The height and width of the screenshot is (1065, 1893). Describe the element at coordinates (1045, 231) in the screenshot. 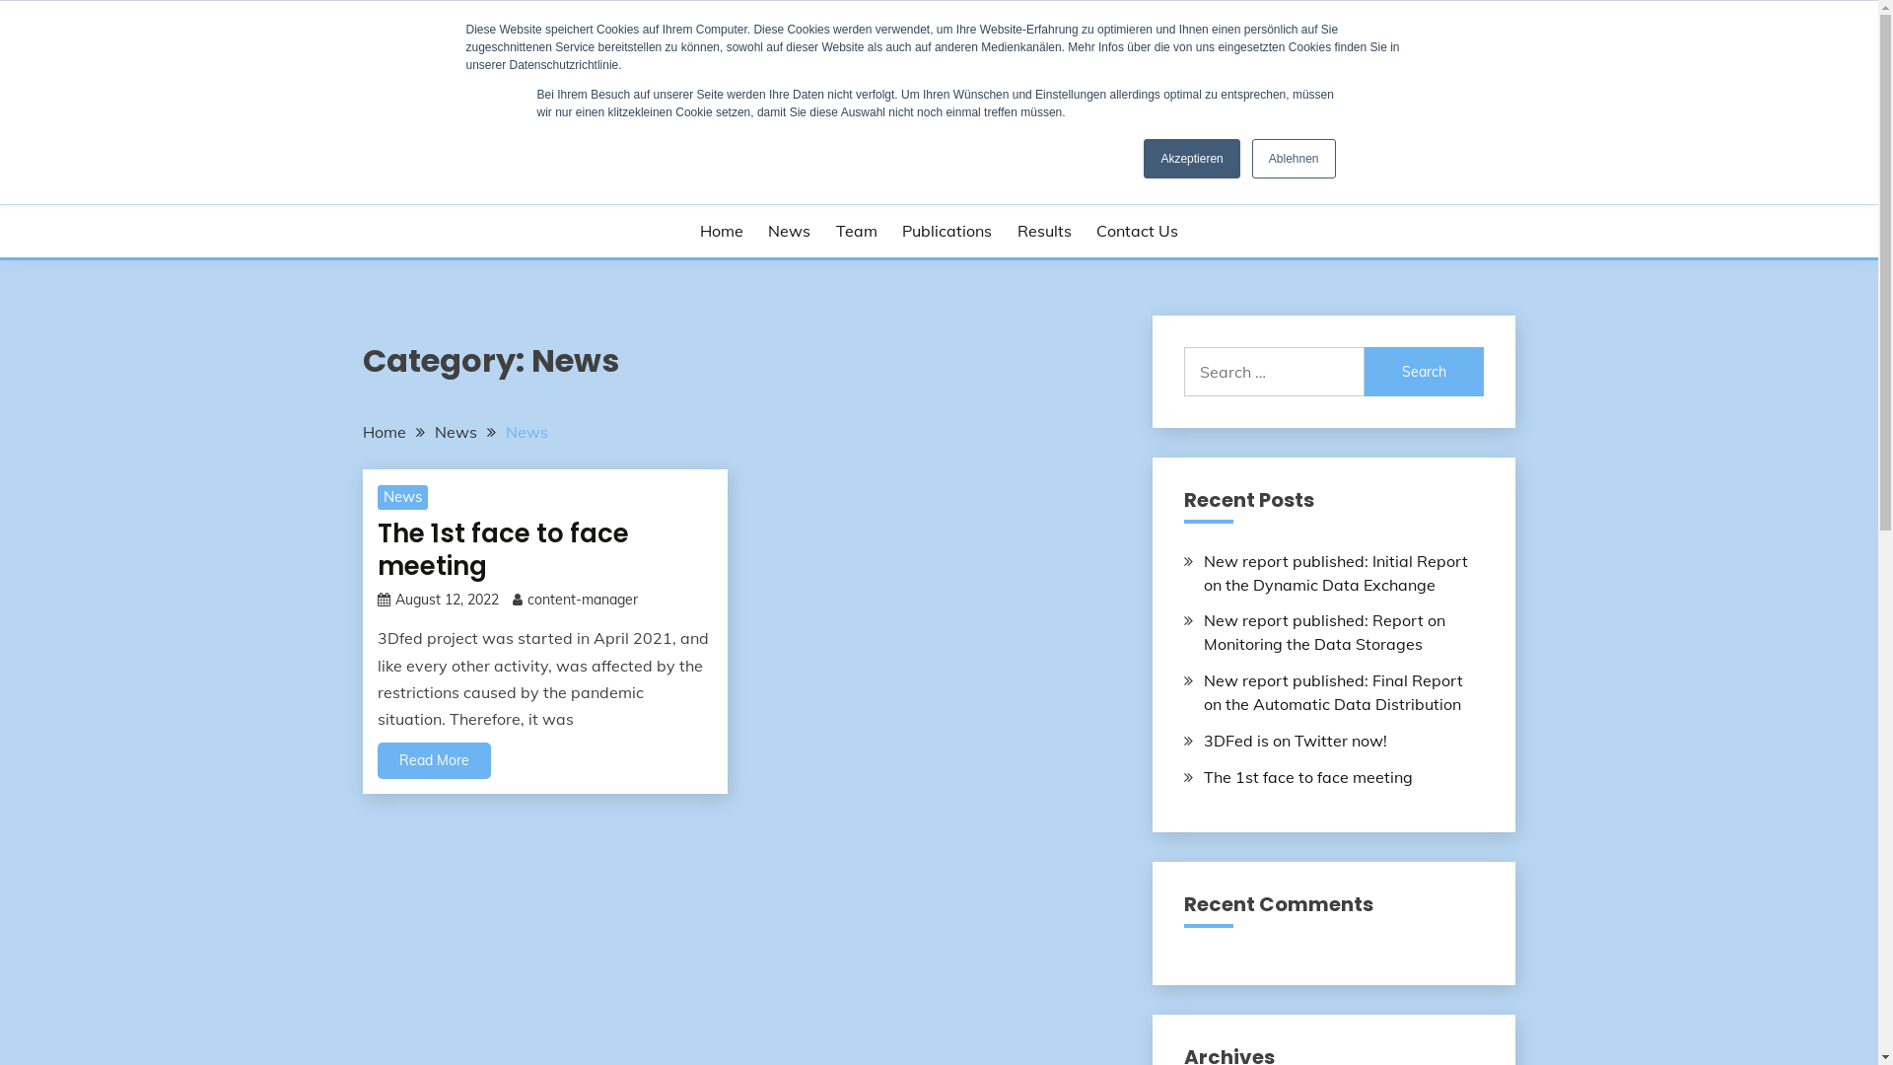

I see `Results` at that location.